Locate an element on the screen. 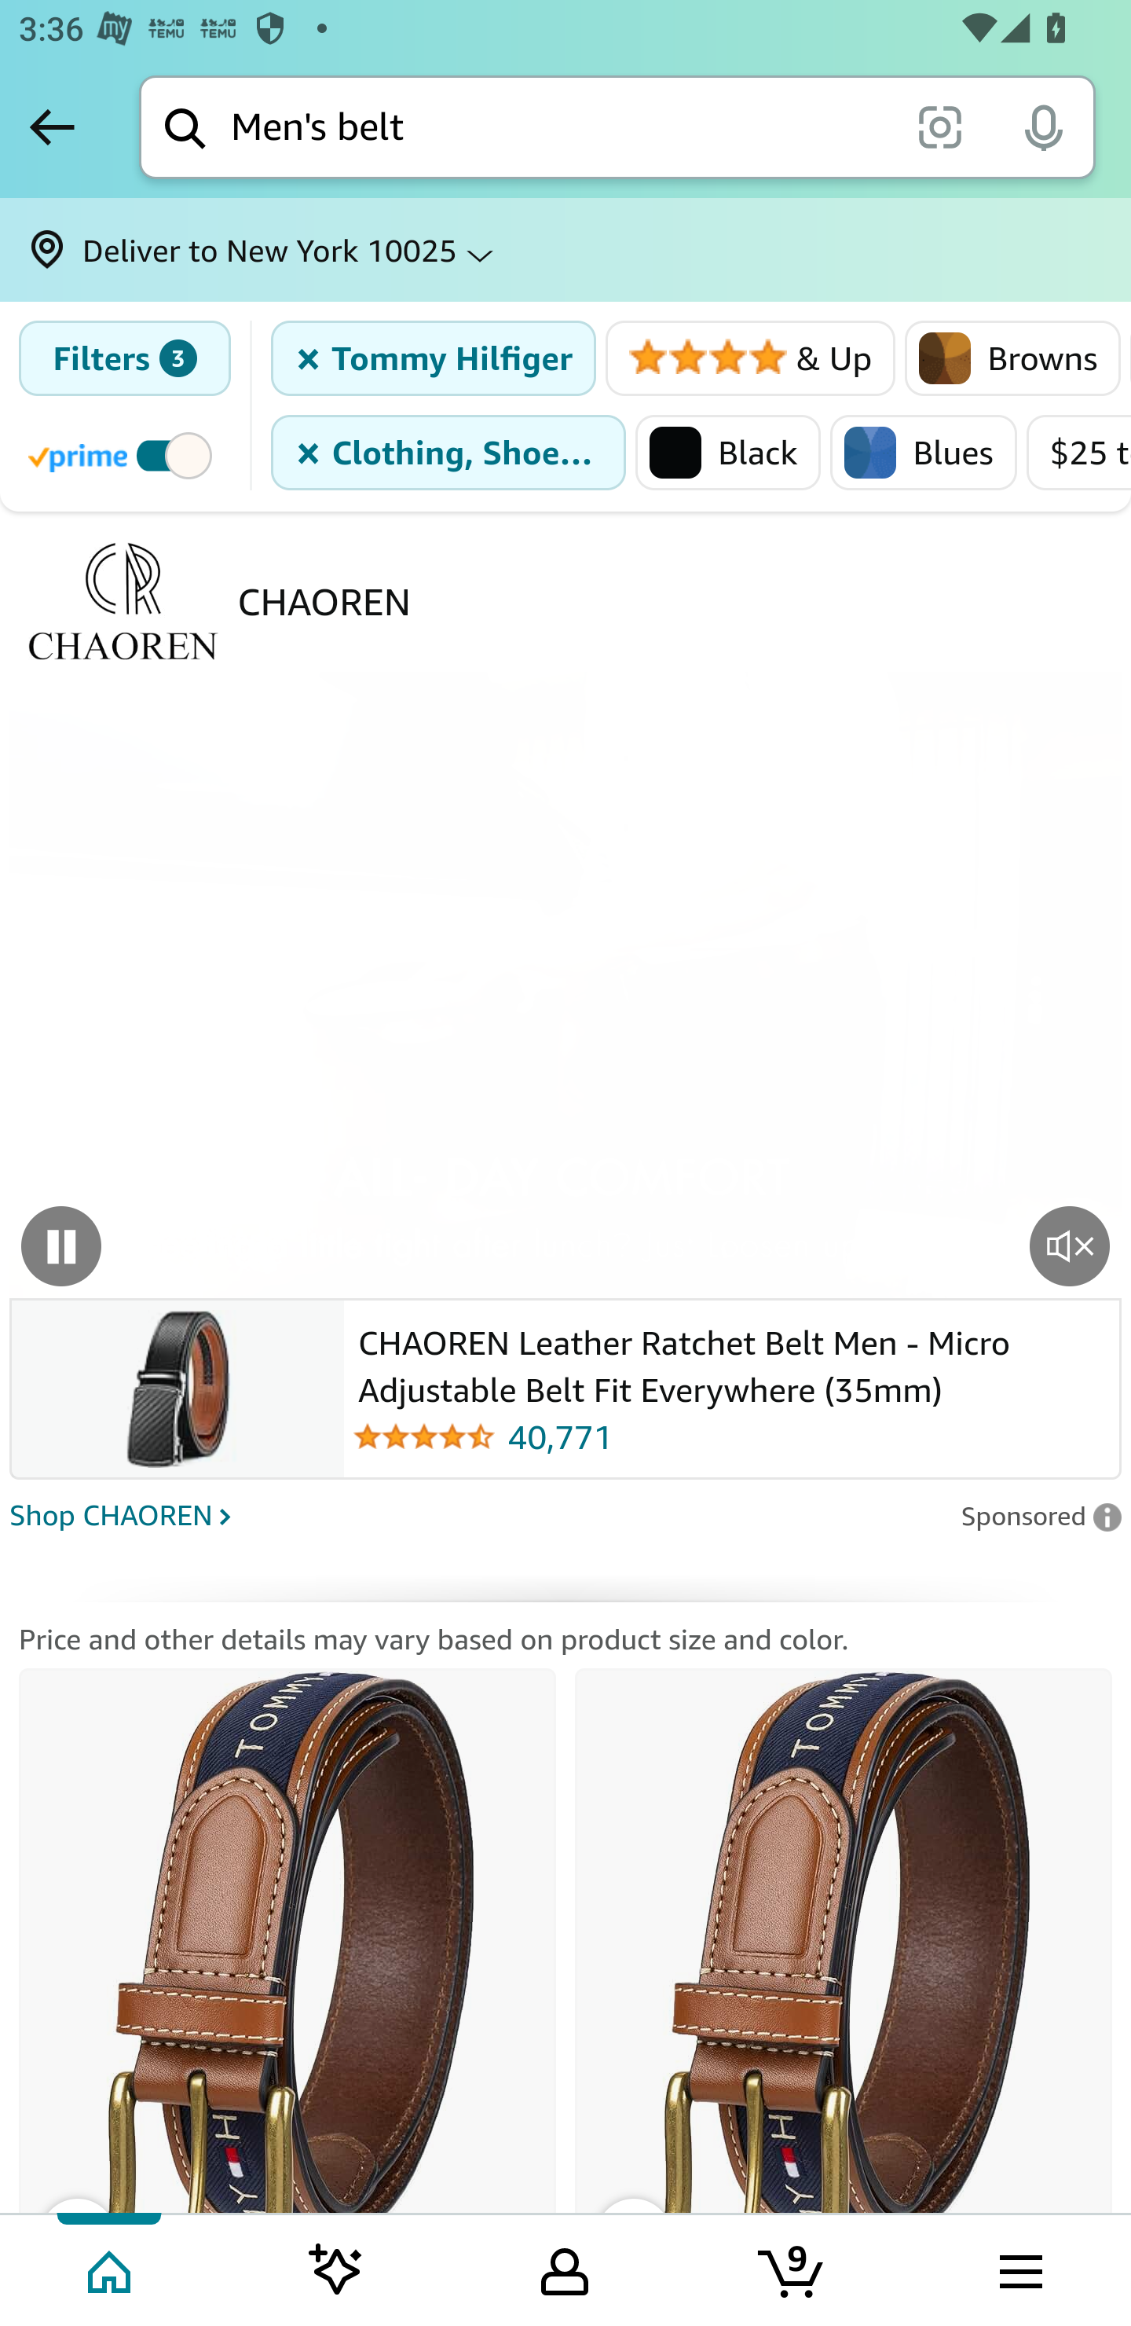  Inspire feed Tab 2 of 5 is located at coordinates (336, 2269).